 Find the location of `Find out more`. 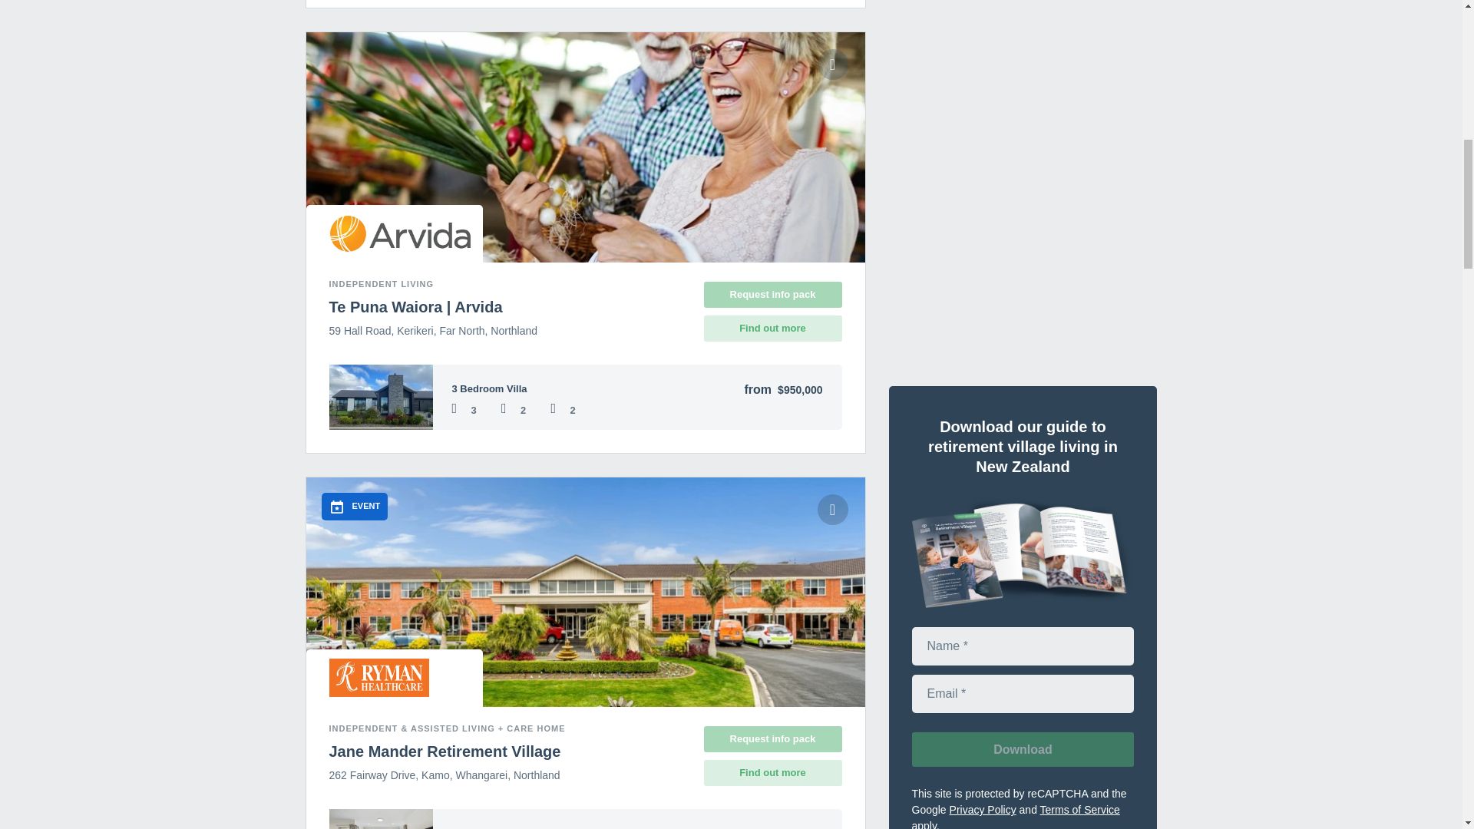

Find out more is located at coordinates (772, 329).